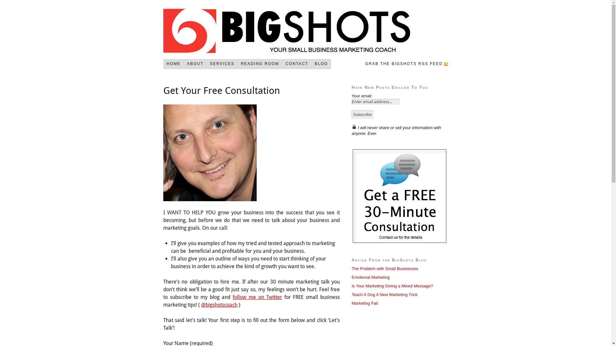 The width and height of the screenshot is (616, 346). Describe the element at coordinates (385, 268) in the screenshot. I see `The Problem with Small Businesses` at that location.